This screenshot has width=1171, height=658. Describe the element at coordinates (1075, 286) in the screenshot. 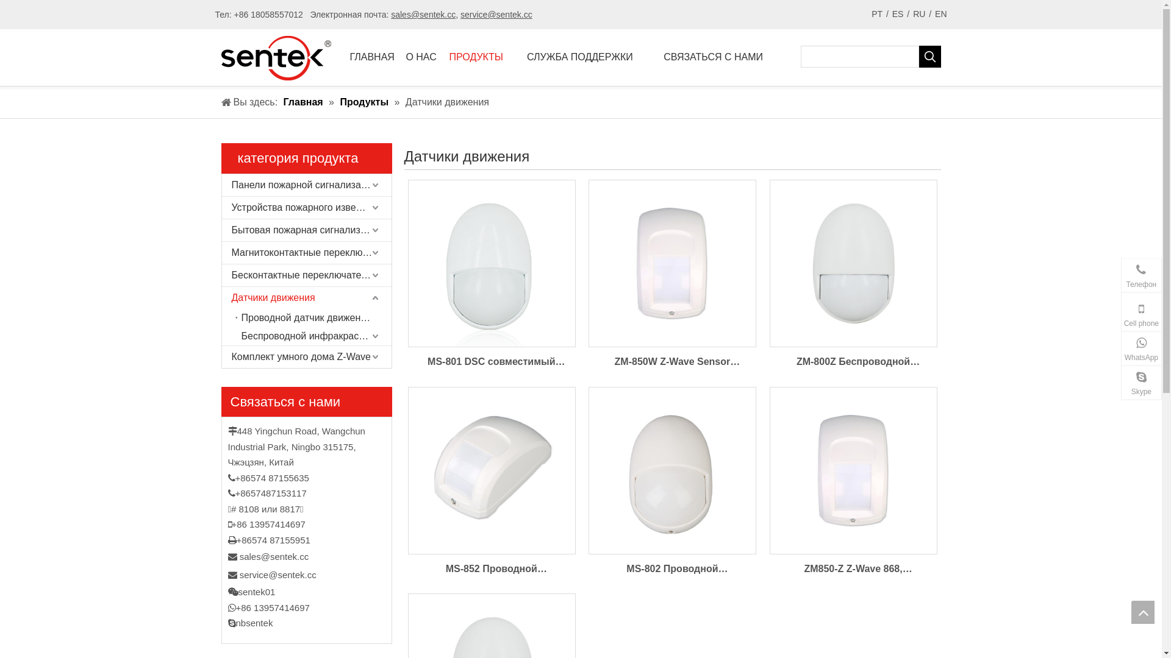

I see `+86574 87155635` at that location.